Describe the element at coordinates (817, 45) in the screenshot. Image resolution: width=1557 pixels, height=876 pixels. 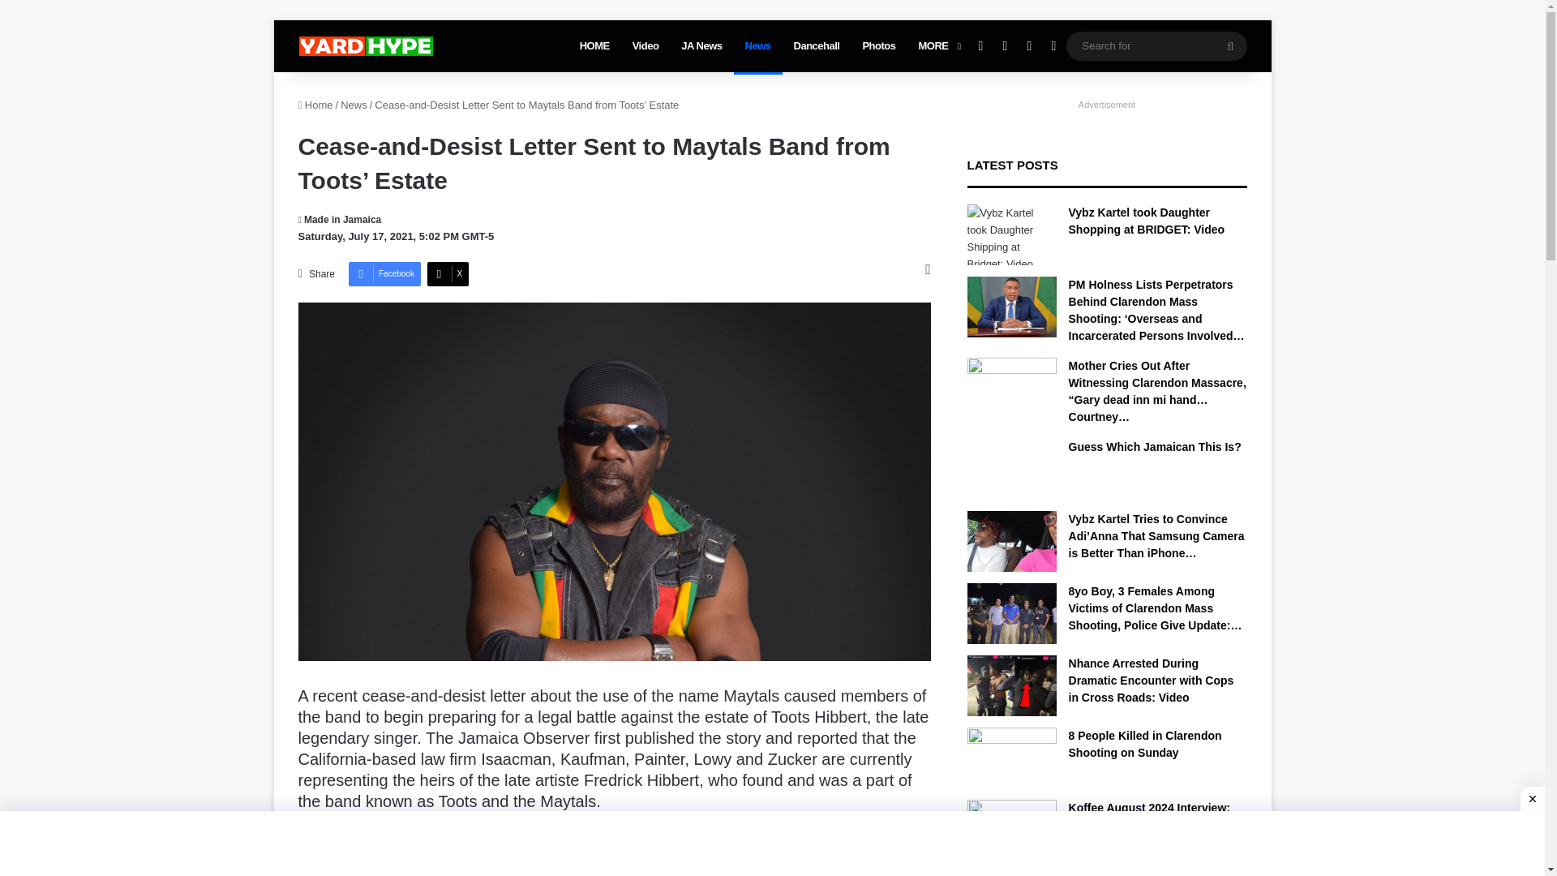
I see `Dancehall` at that location.